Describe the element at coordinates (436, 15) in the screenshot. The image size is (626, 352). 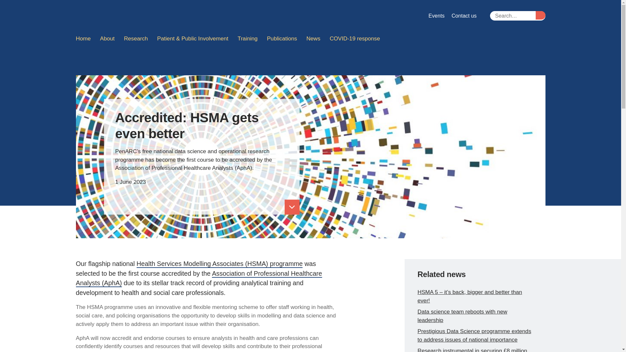
I see `Events` at that location.